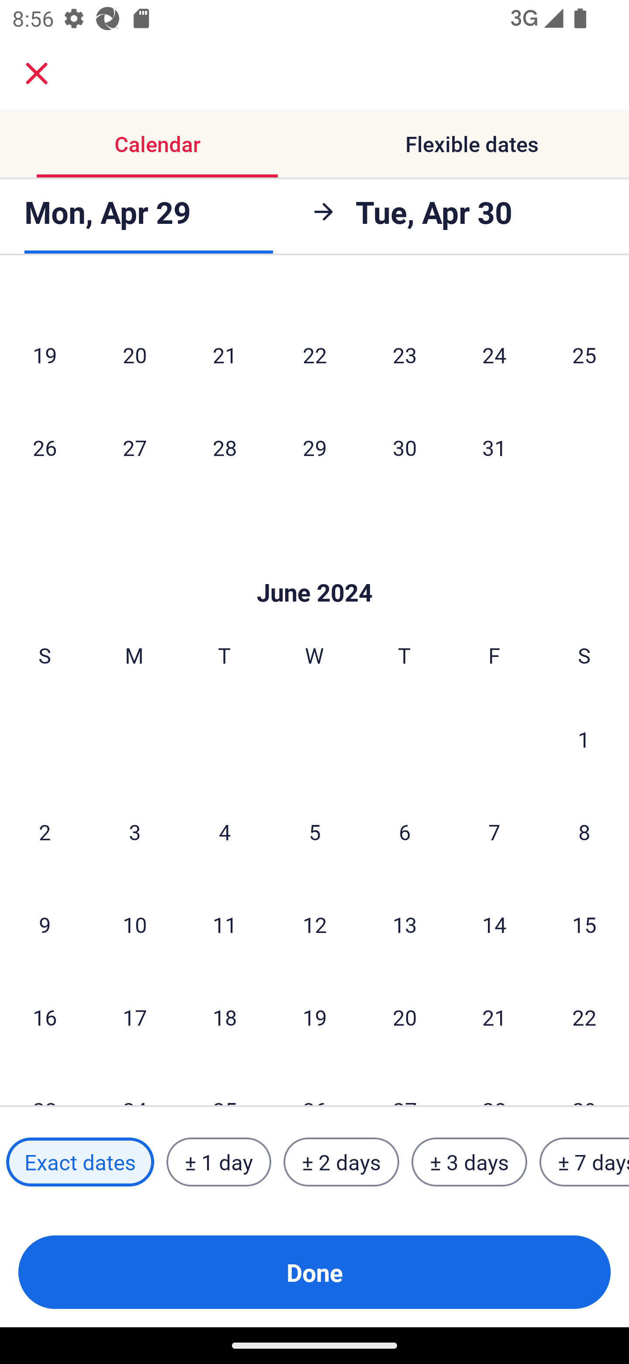 The height and width of the screenshot is (1364, 629). I want to click on 9 Sunday, June 9, 2024, so click(45, 925).